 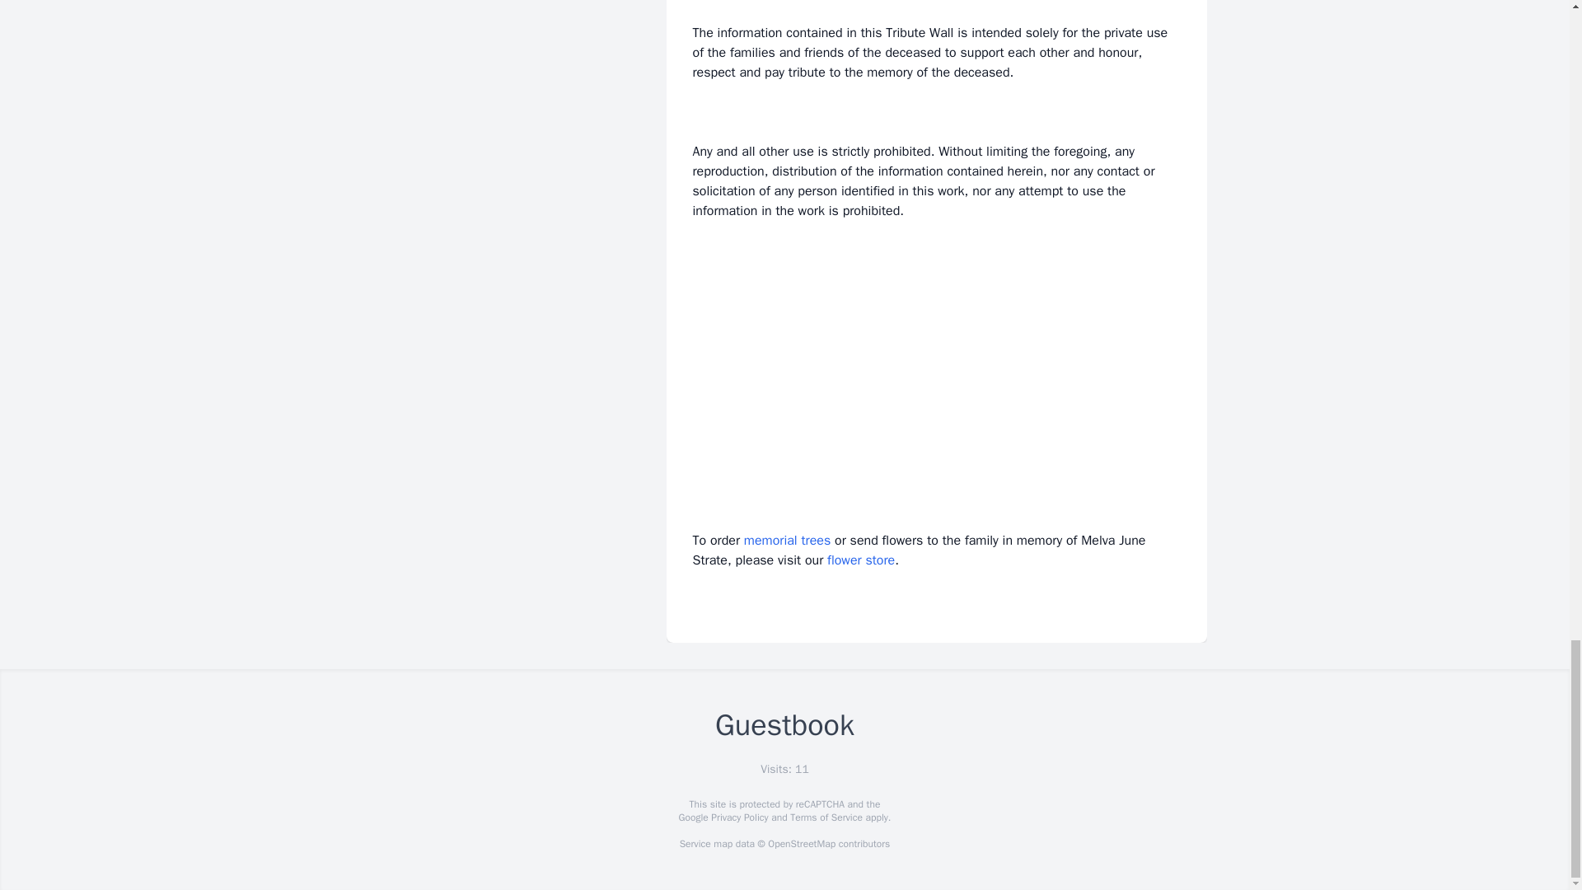 I want to click on flower store, so click(x=861, y=560).